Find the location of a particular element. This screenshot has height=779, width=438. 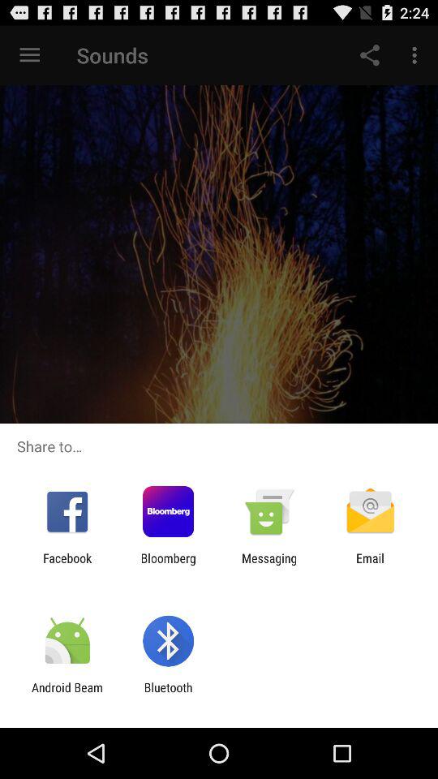

turn on the icon next to the messaging item is located at coordinates (370, 565).